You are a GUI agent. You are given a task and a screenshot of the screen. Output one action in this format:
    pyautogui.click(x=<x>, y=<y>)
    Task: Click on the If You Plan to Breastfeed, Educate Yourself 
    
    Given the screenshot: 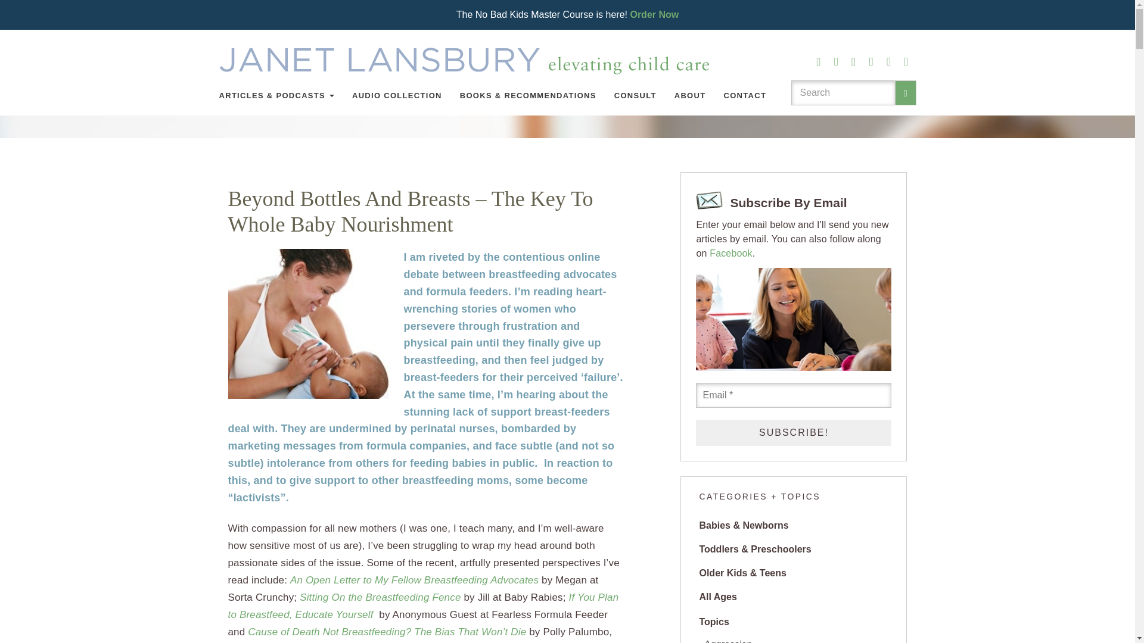 What is the action you would take?
    pyautogui.click(x=423, y=606)
    